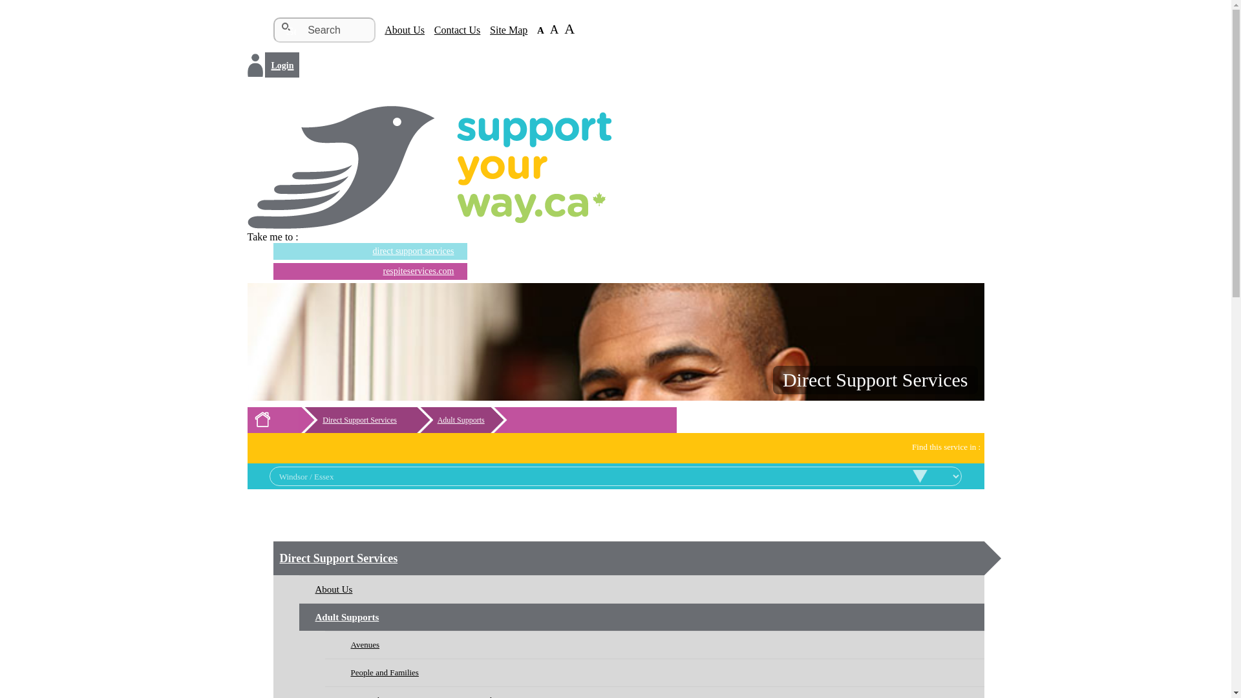 The image size is (1241, 698). I want to click on Larger Font Size, so click(573, 30).